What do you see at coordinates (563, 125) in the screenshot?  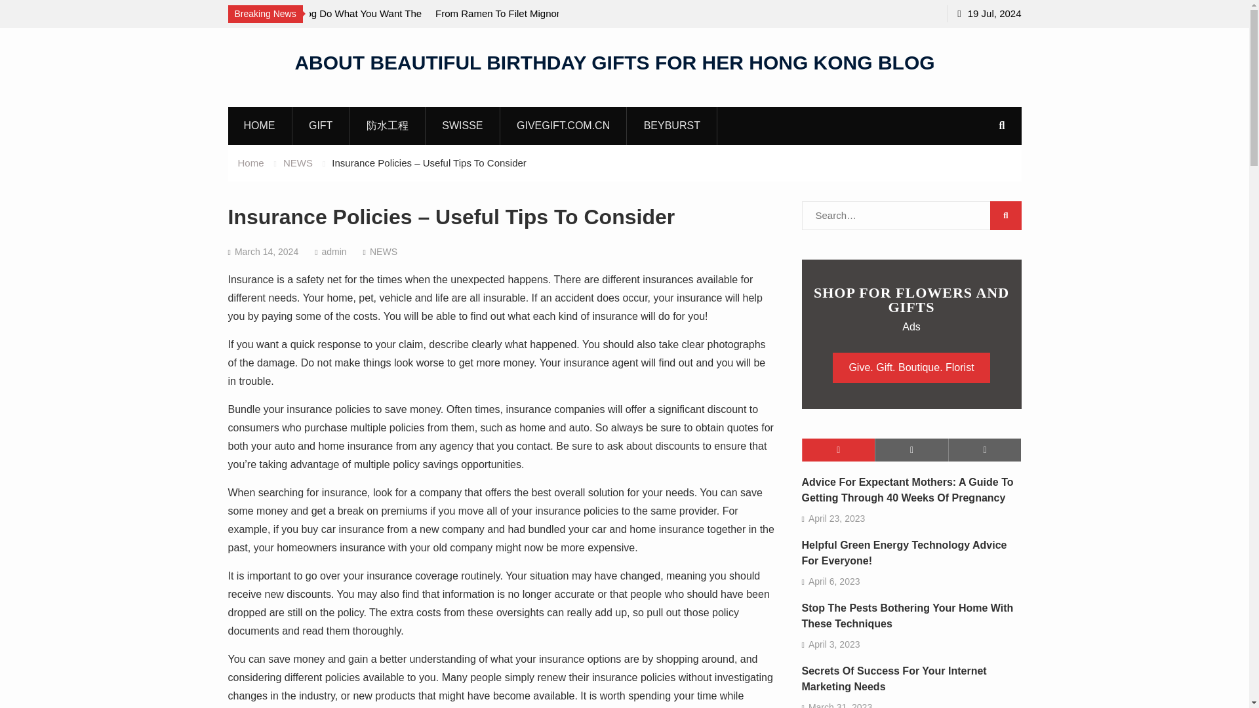 I see `GIVEGIFT.COM.CN` at bounding box center [563, 125].